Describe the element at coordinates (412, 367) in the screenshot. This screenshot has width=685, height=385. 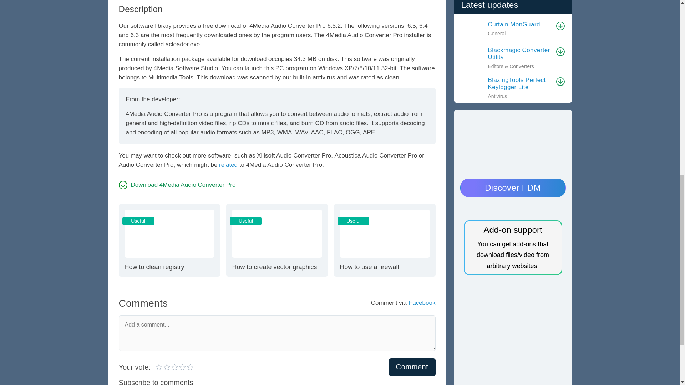
I see `4` at that location.